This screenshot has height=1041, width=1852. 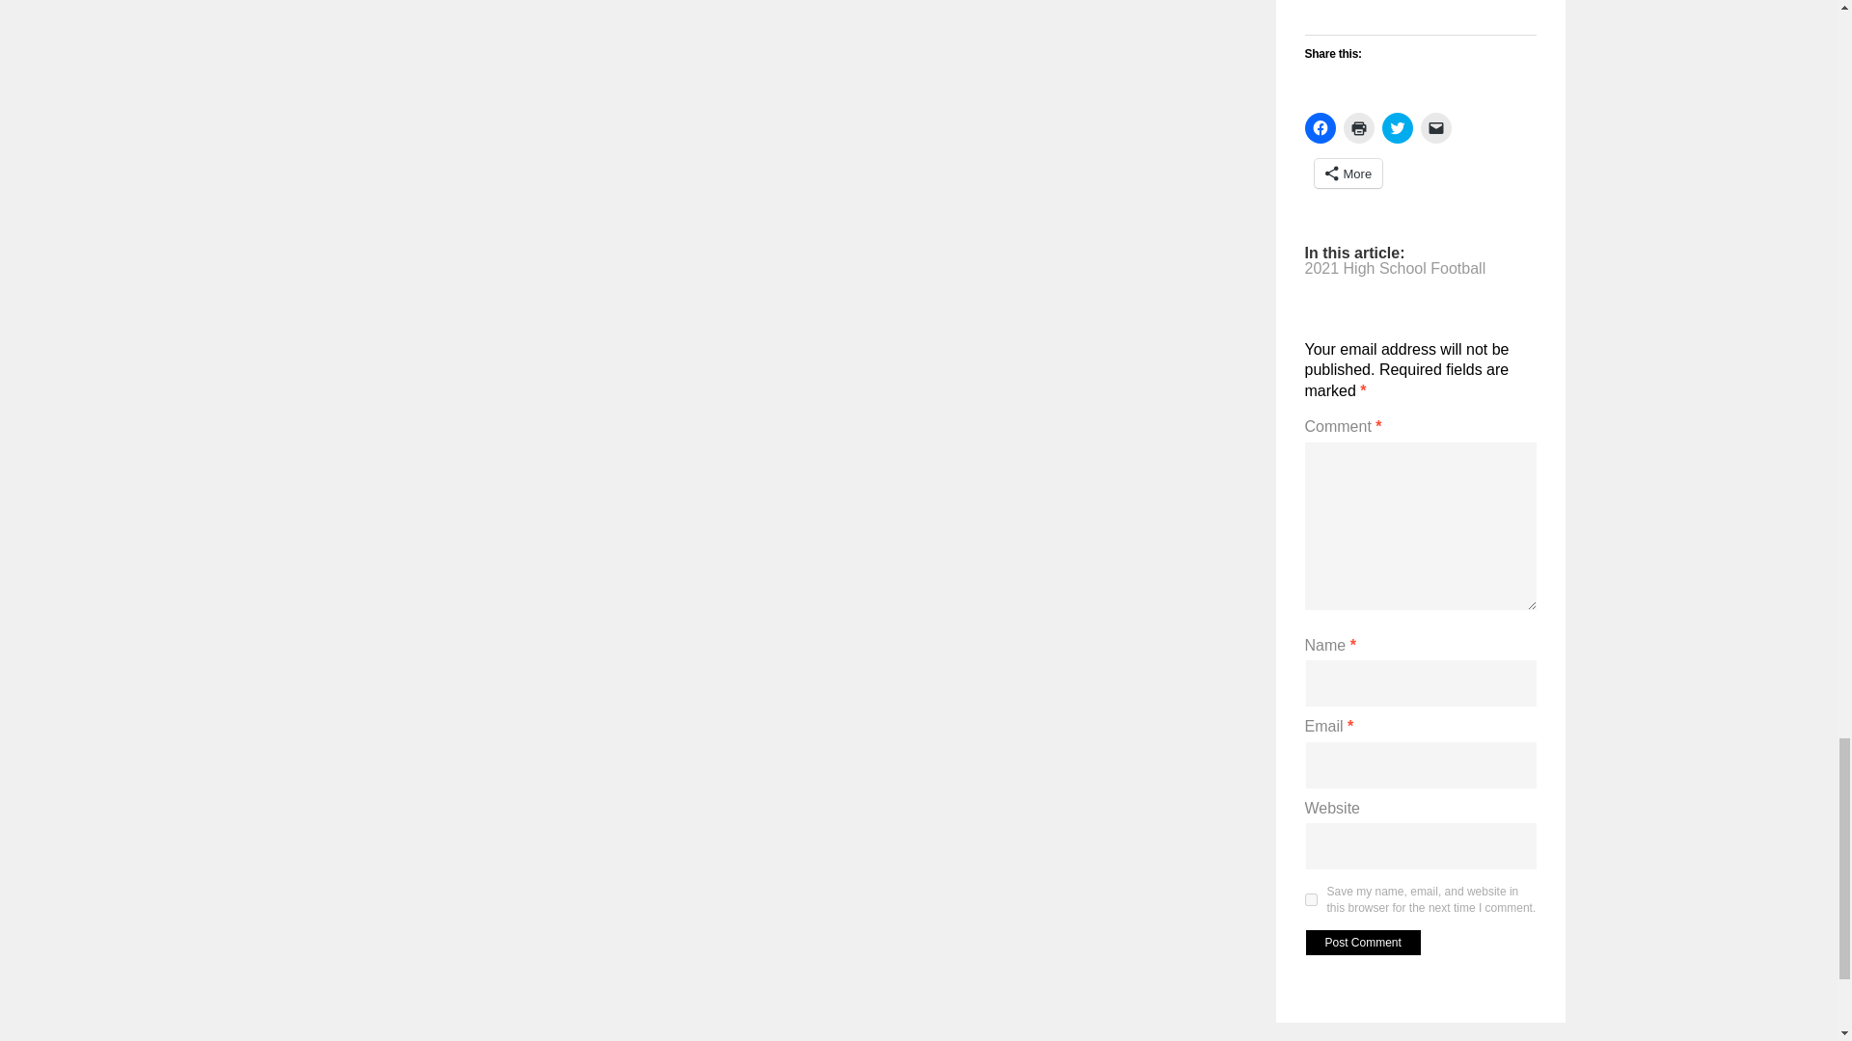 I want to click on Post Comment, so click(x=1362, y=943).